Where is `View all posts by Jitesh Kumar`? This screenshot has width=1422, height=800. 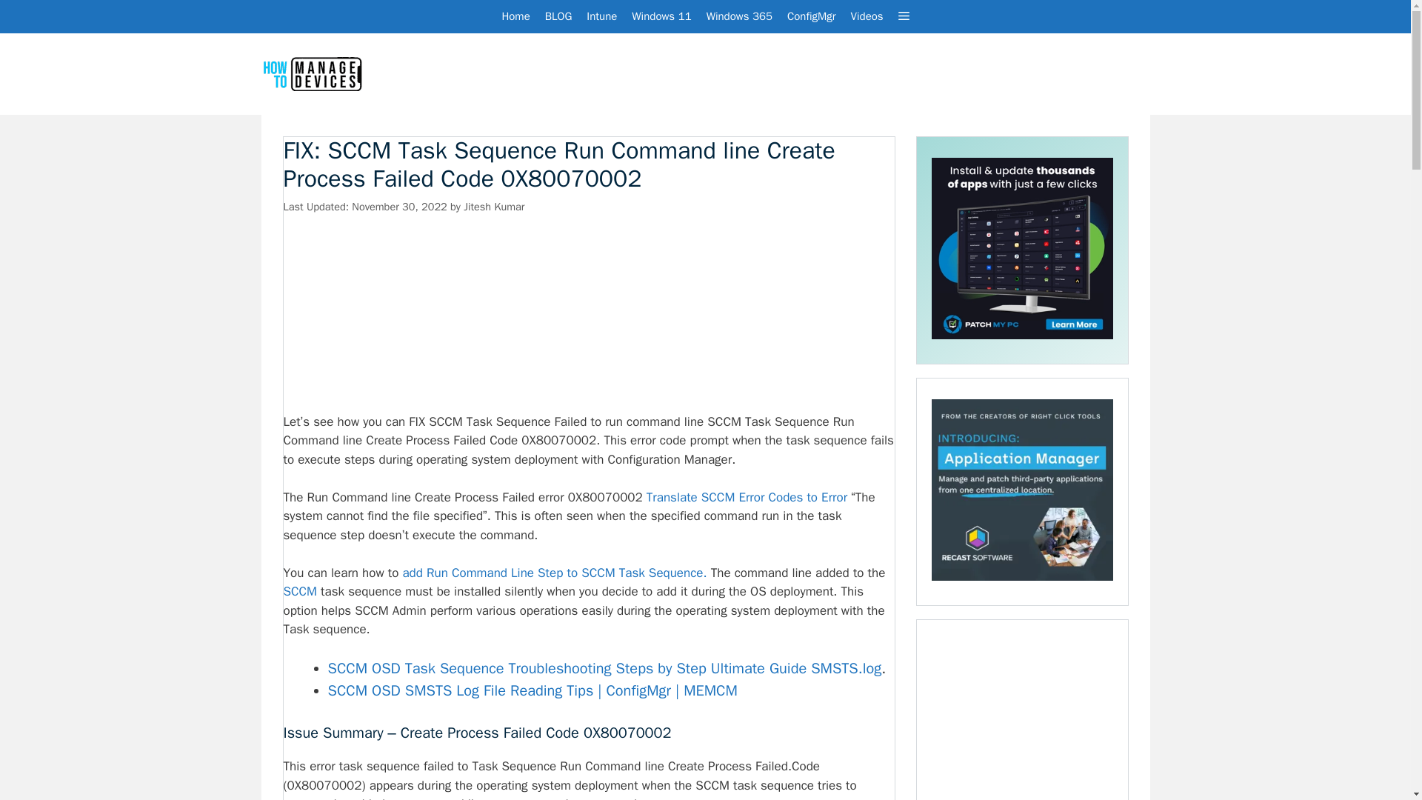 View all posts by Jitesh Kumar is located at coordinates (493, 207).